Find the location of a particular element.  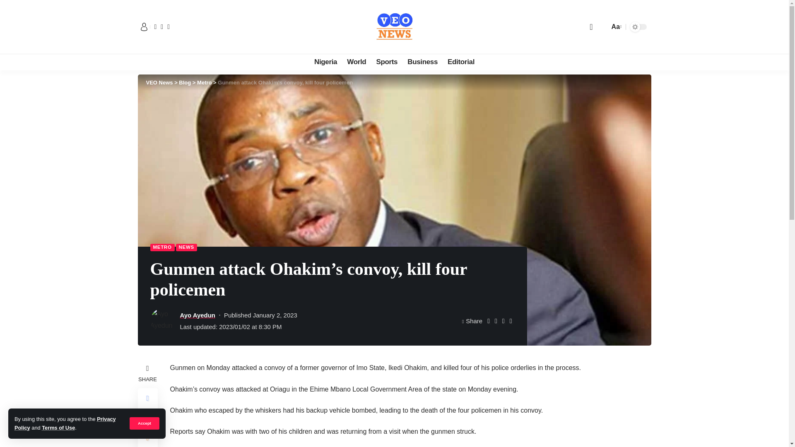

Business is located at coordinates (422, 62).